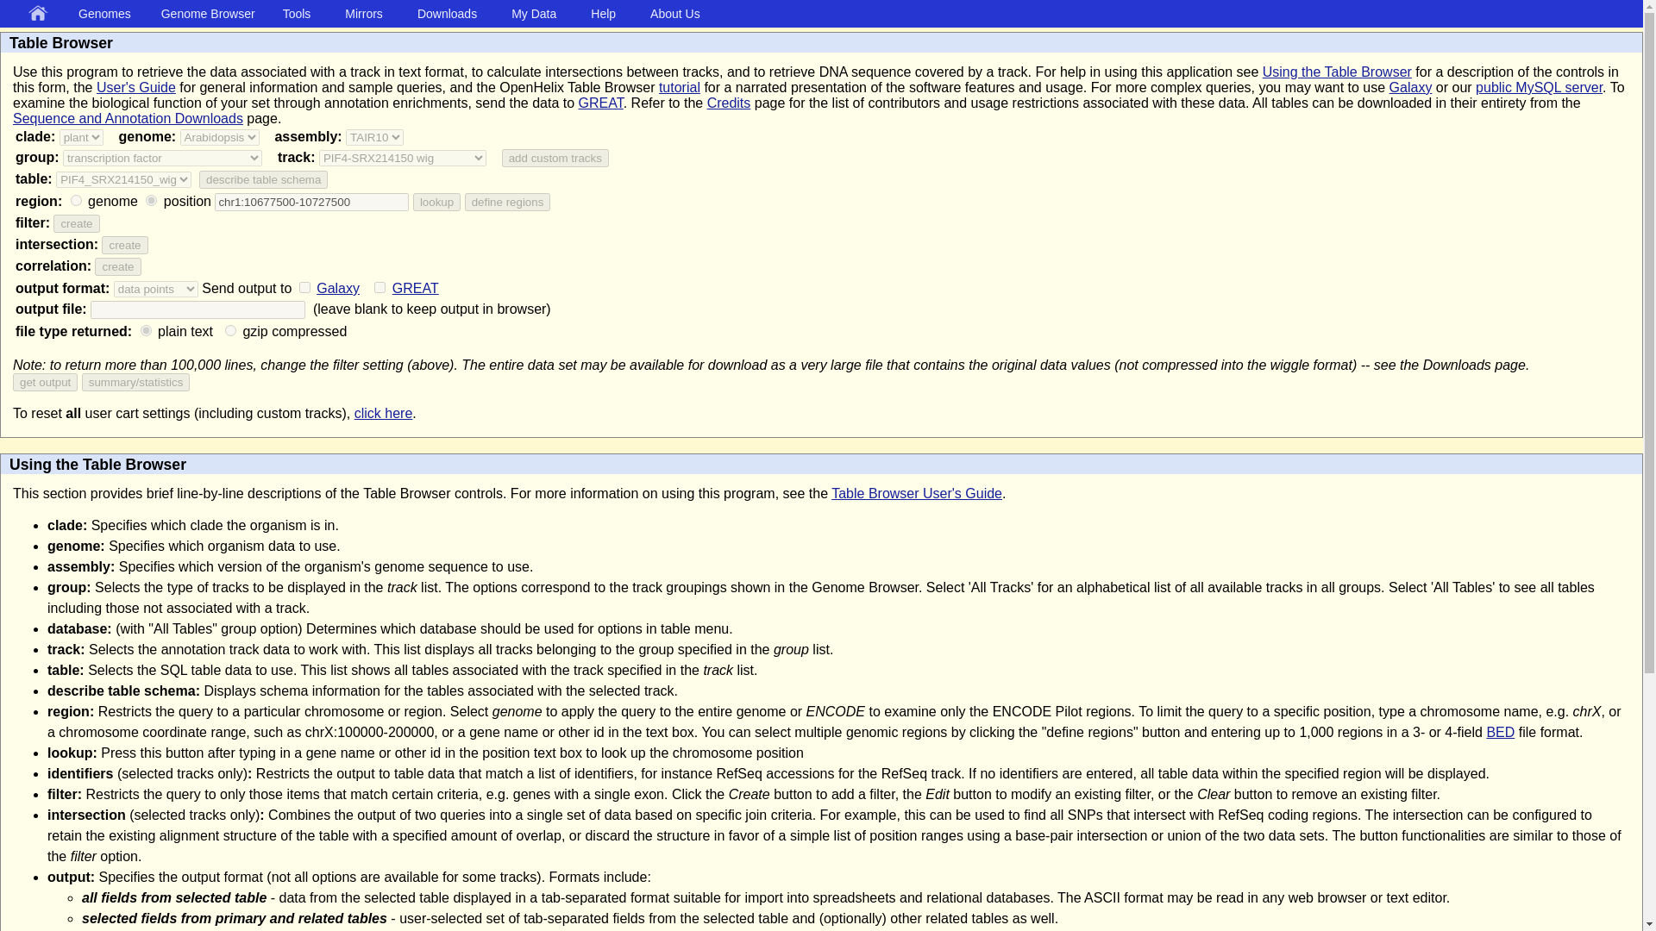 The image size is (1656, 931). I want to click on lookup, so click(436, 202).